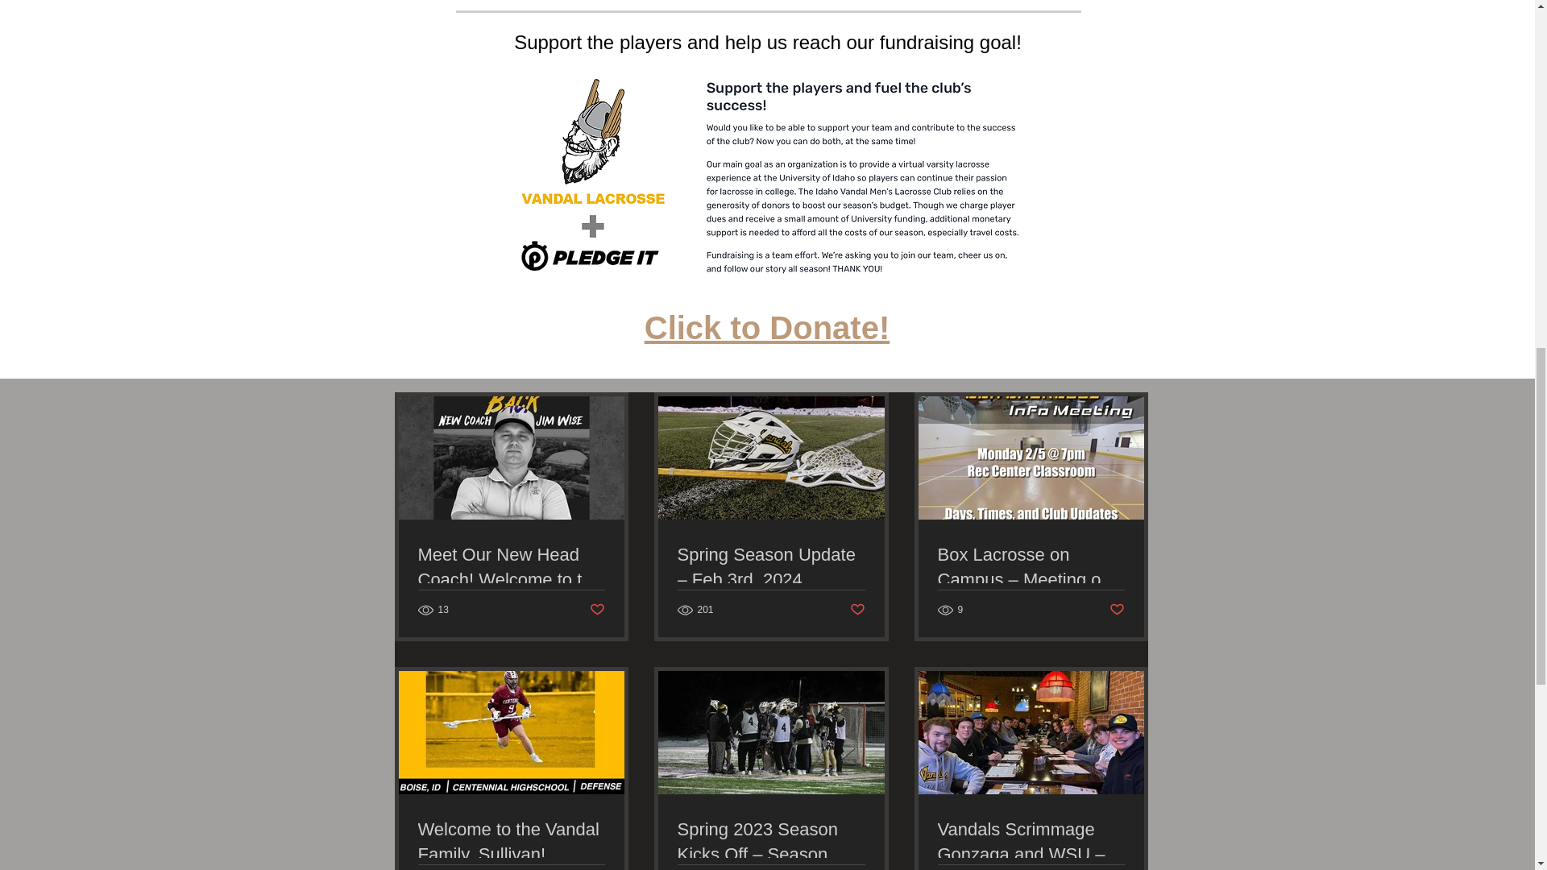  Describe the element at coordinates (1117, 610) in the screenshot. I see `Post not marked as liked` at that location.